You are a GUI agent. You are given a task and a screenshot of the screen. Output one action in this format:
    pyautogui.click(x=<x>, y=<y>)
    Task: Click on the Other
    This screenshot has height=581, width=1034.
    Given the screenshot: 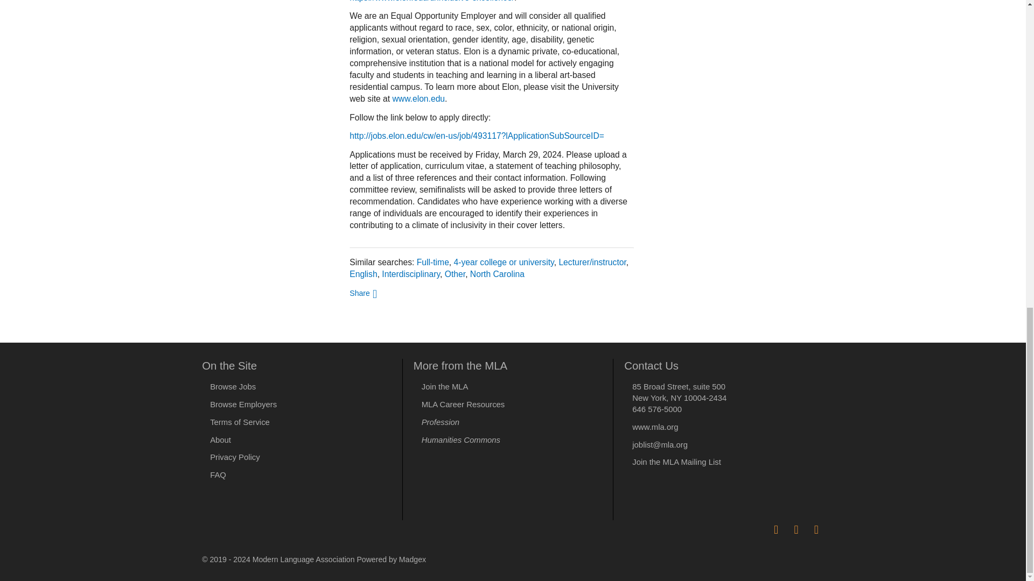 What is the action you would take?
    pyautogui.click(x=455, y=274)
    